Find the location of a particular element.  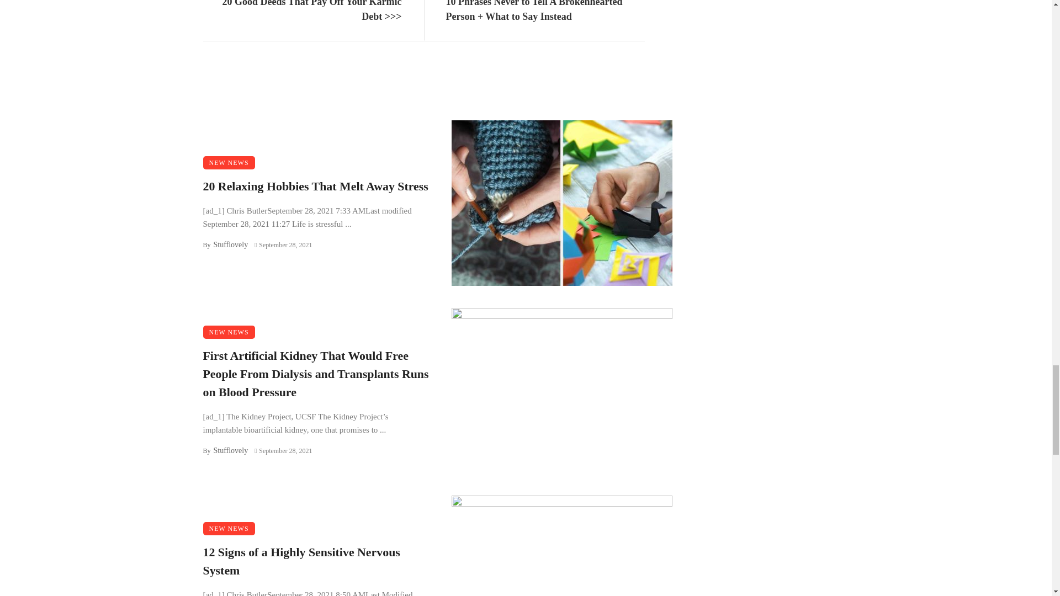

NEW NEWS is located at coordinates (229, 332).